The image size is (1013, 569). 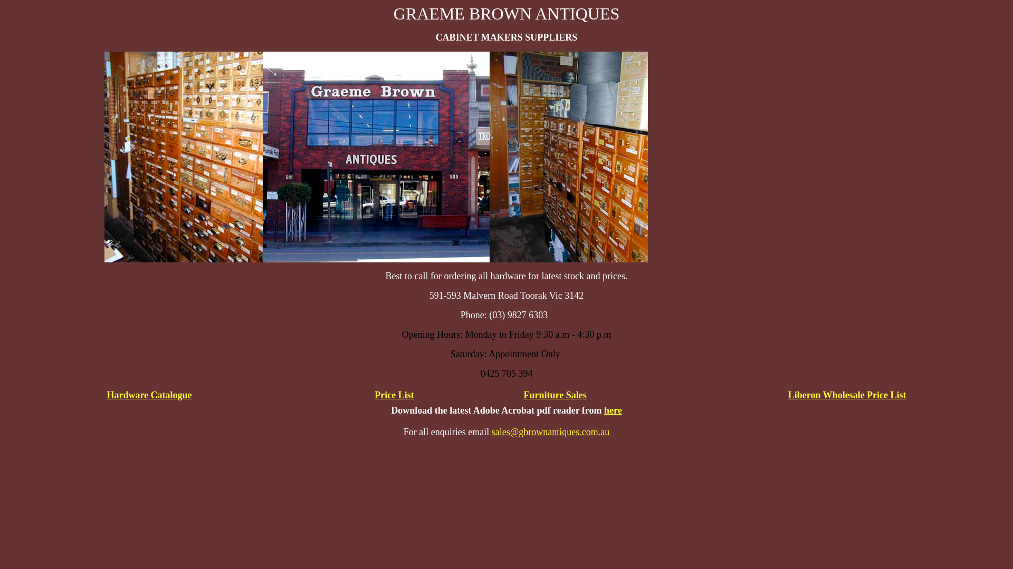 I want to click on here, so click(x=613, y=410).